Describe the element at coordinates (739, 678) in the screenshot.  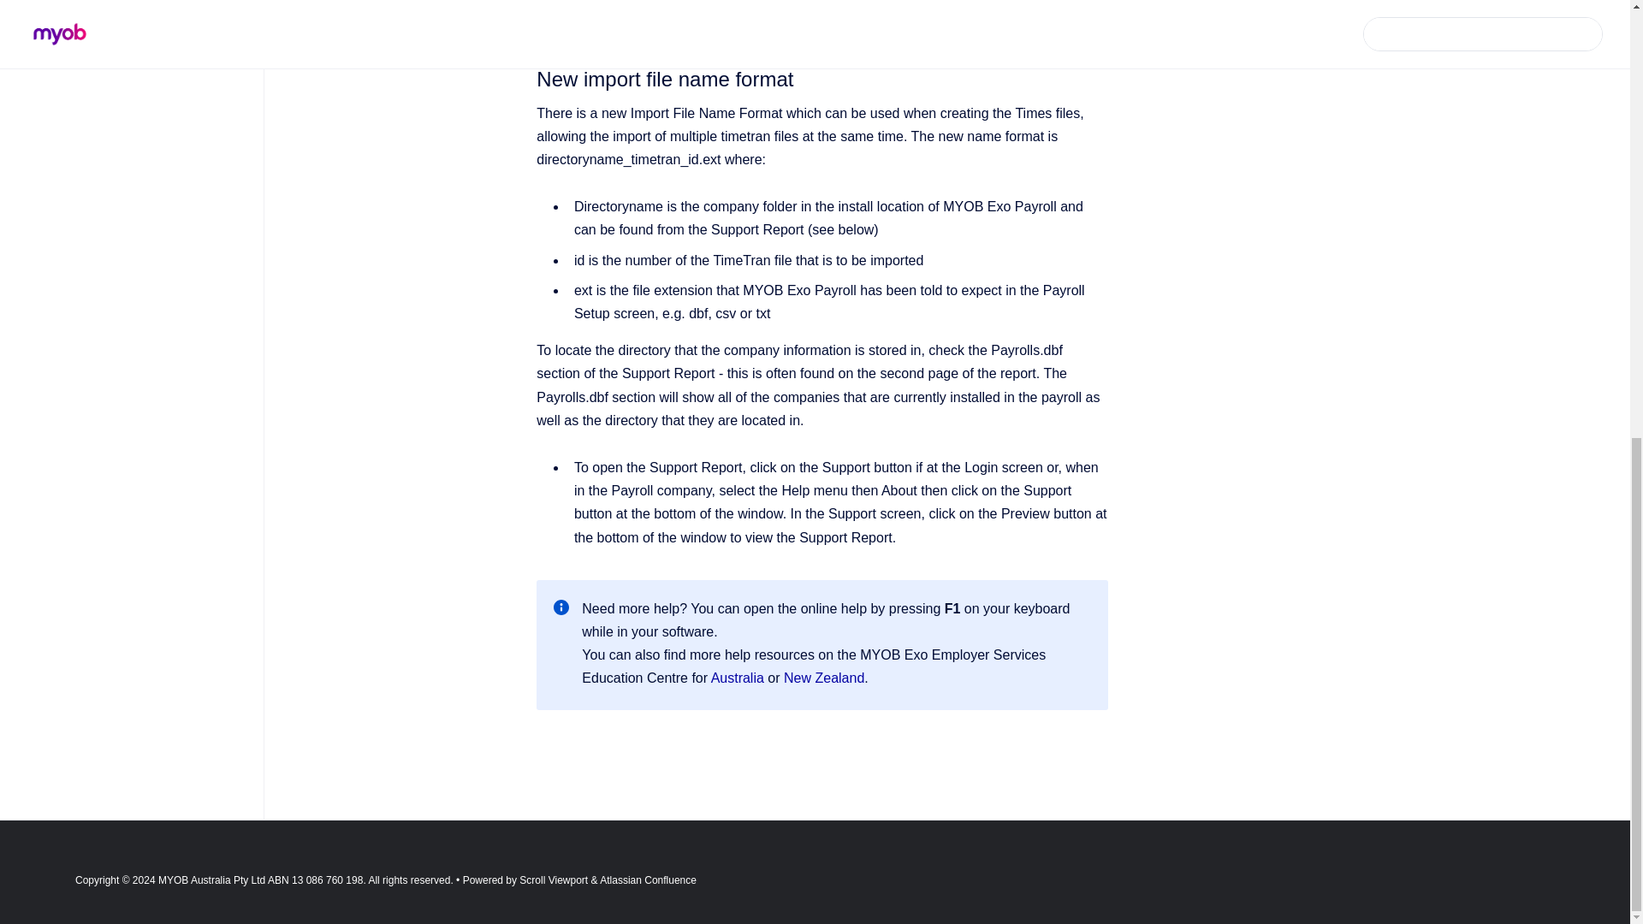
I see `Australia` at that location.